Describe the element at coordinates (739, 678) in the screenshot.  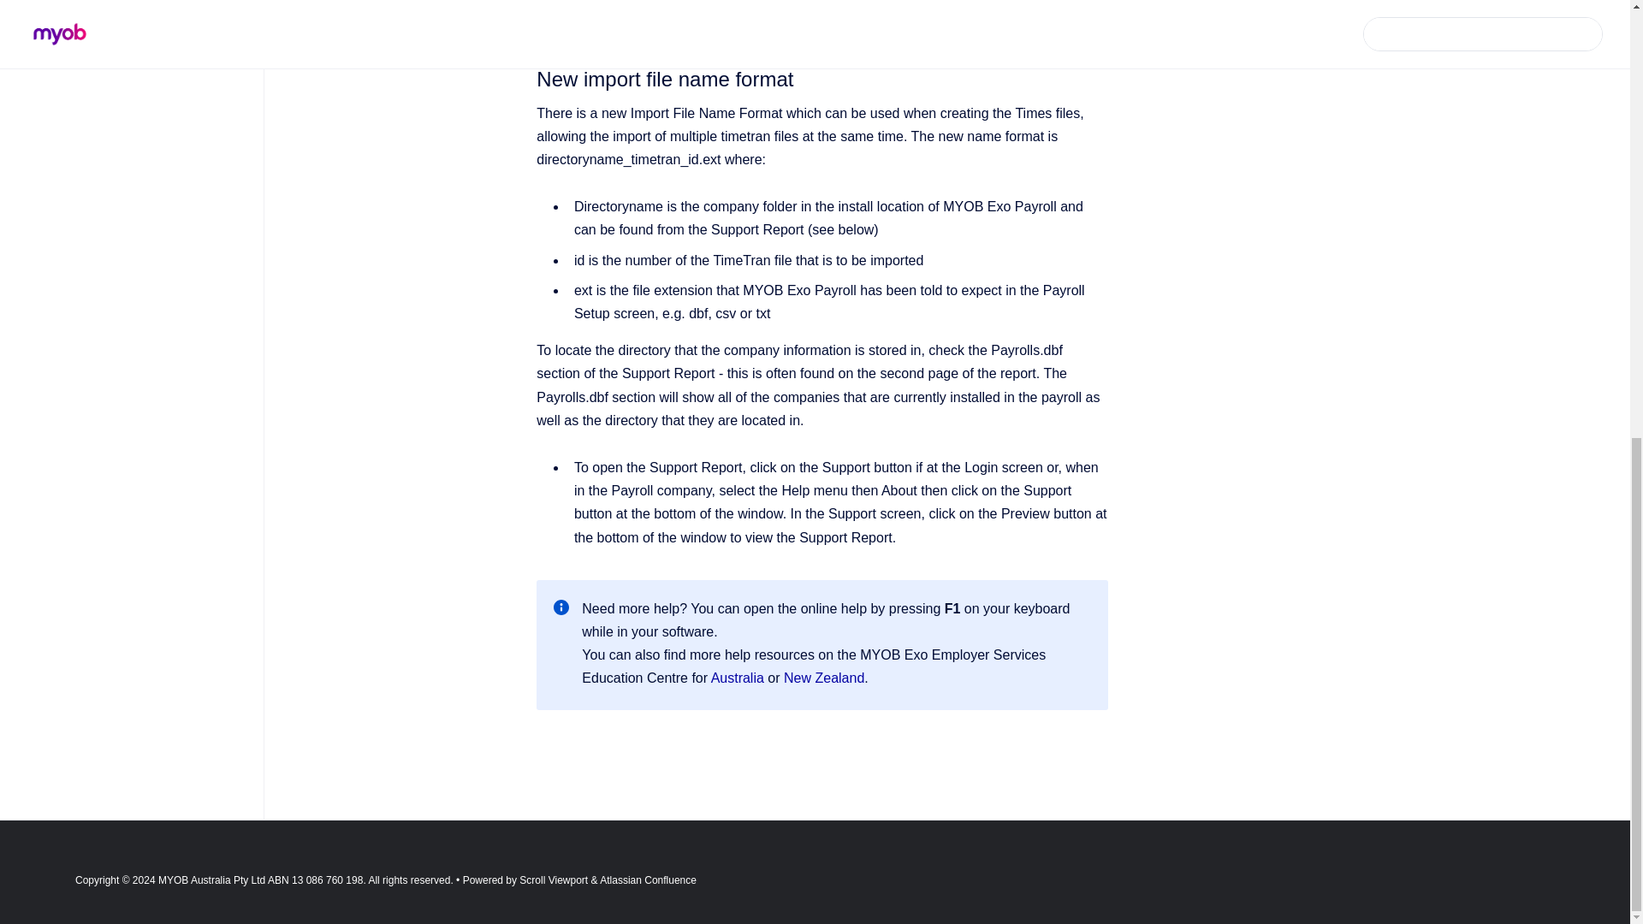
I see `Australia` at that location.